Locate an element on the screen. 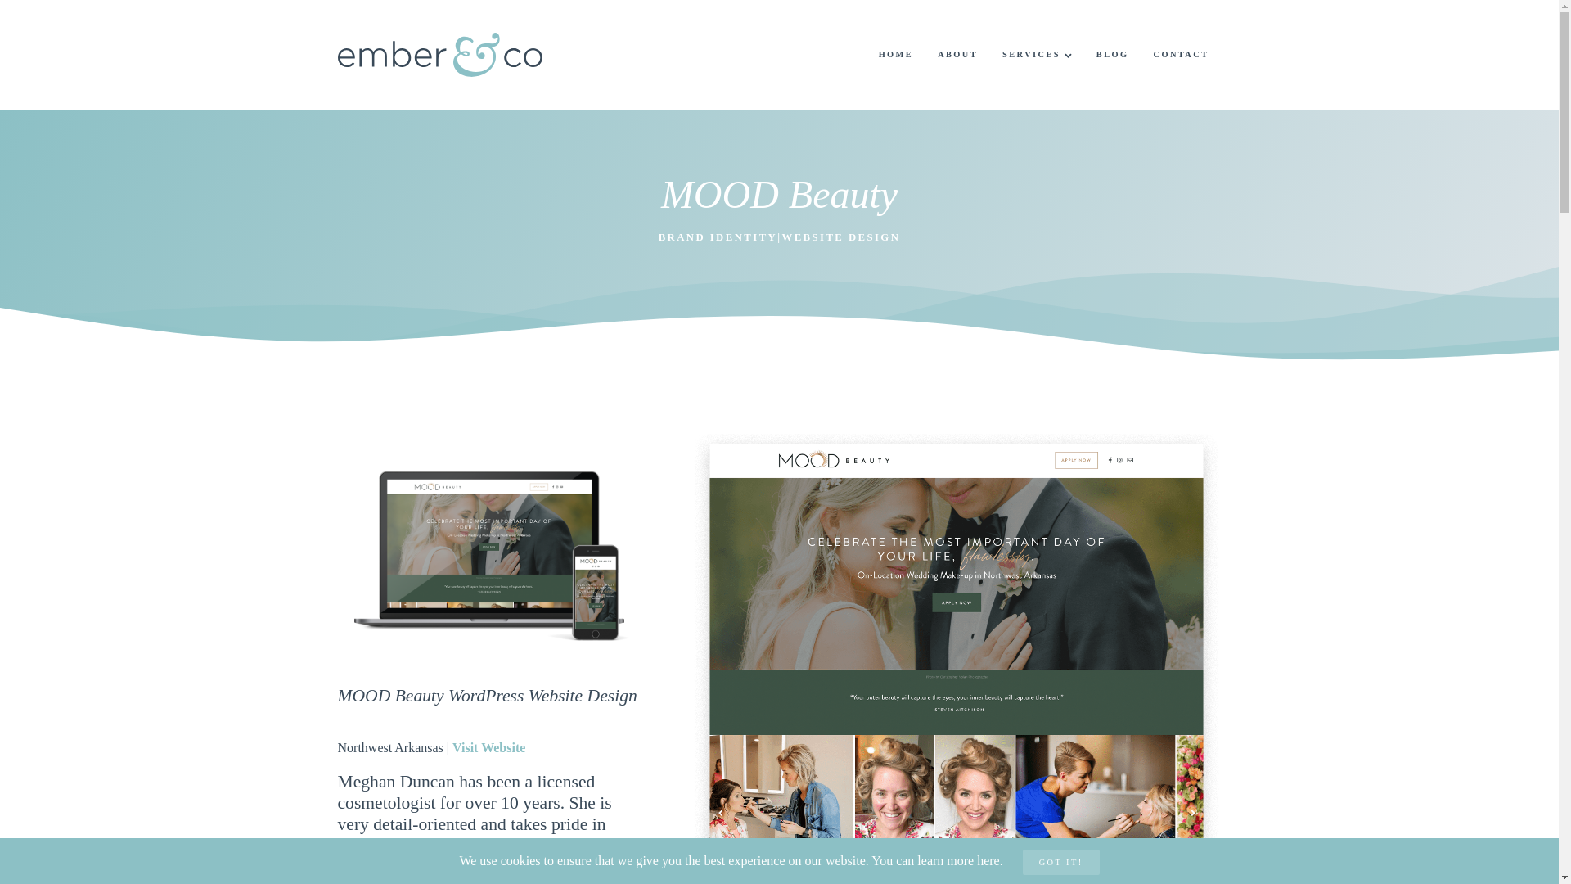 The image size is (1571, 884). SERVICES is located at coordinates (1036, 55).